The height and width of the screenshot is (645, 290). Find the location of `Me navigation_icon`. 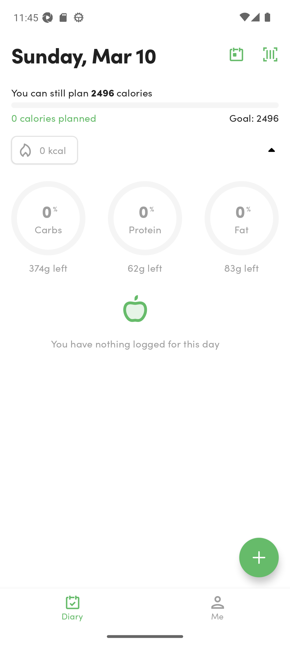

Me navigation_icon is located at coordinates (218, 608).